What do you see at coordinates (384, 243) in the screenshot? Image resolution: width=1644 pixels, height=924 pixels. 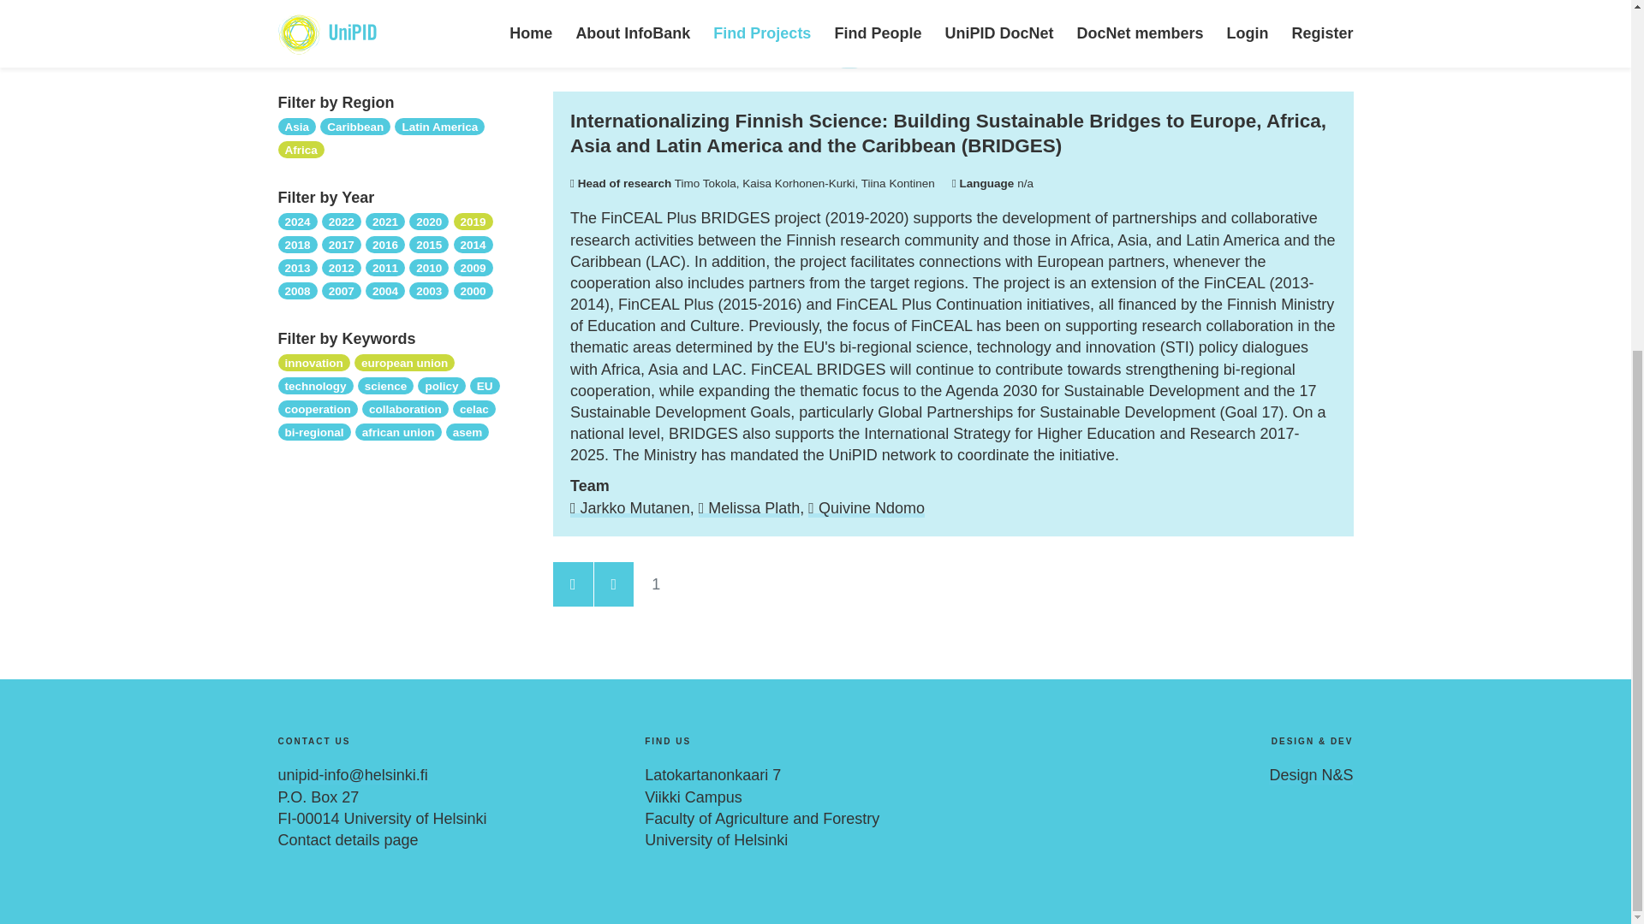 I see `2016` at bounding box center [384, 243].